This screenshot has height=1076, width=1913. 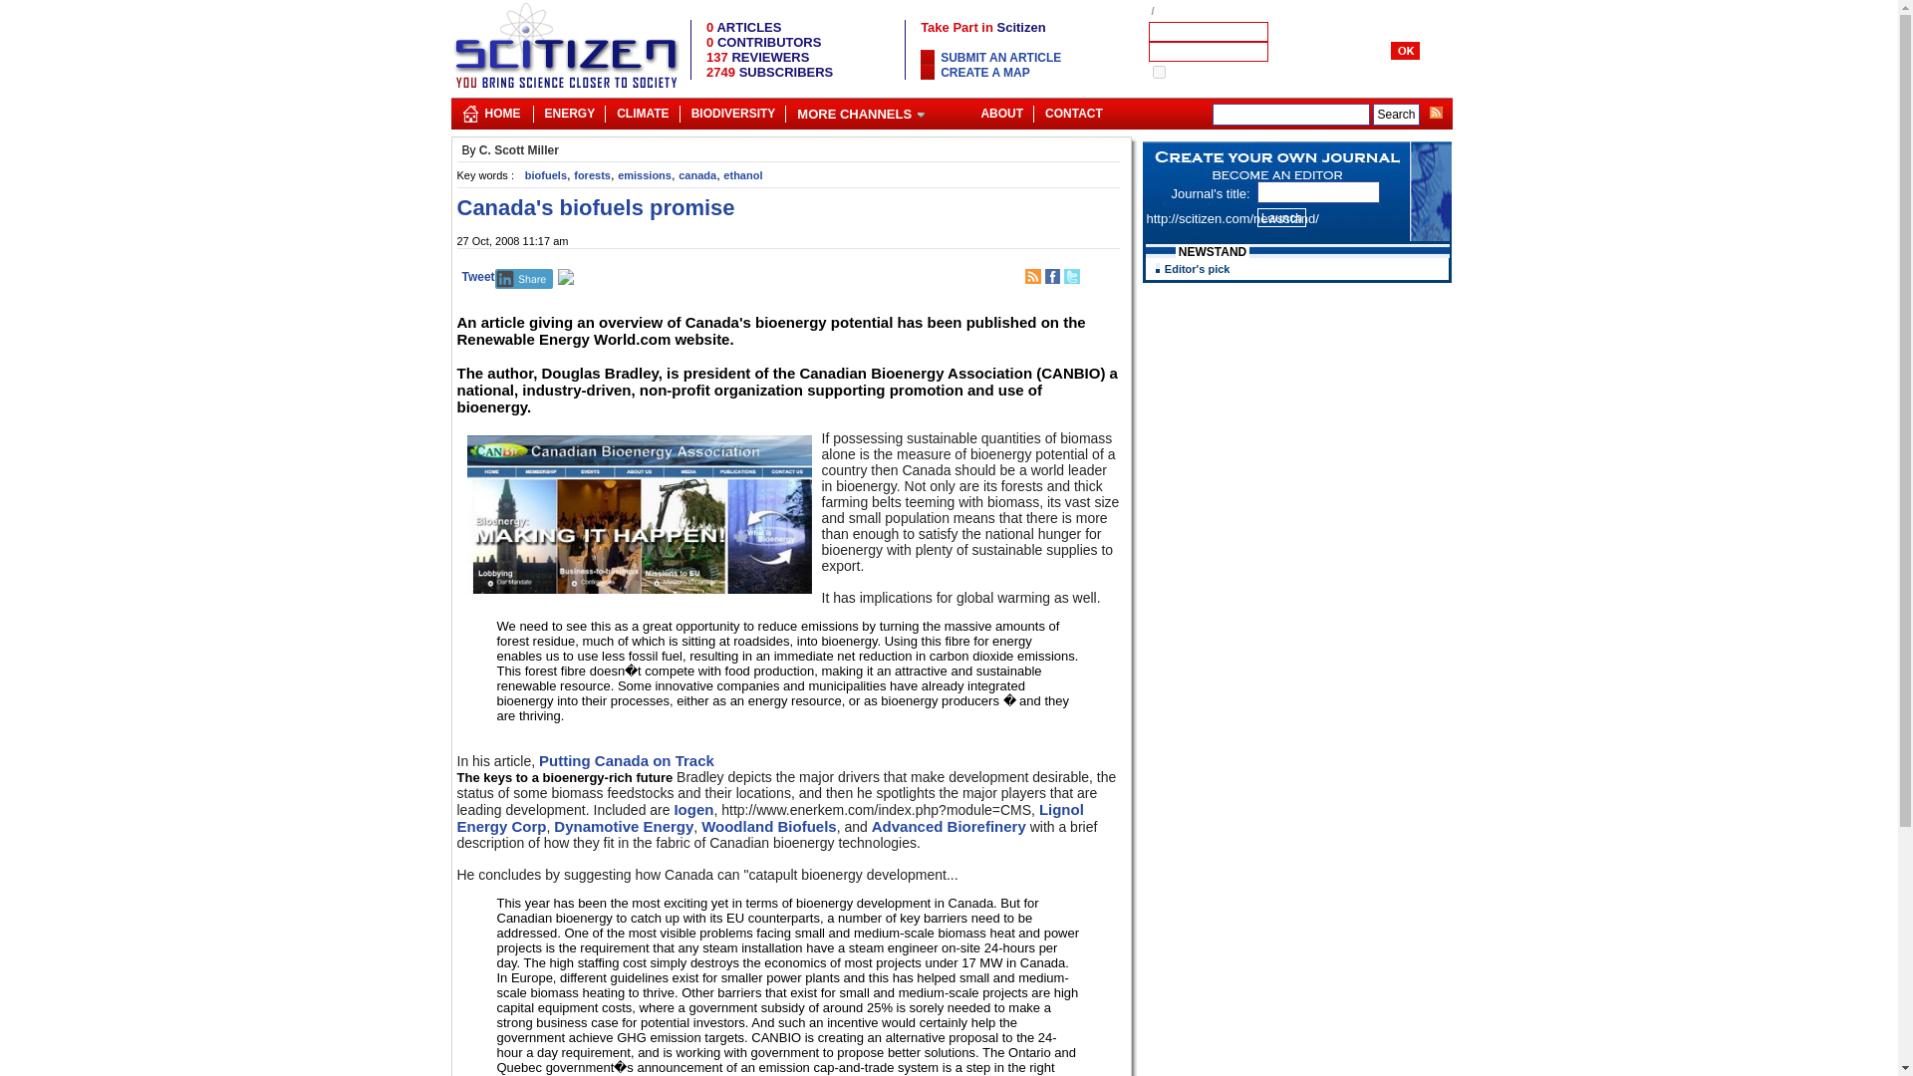 I want to click on C. Scott Miller, so click(x=518, y=149).